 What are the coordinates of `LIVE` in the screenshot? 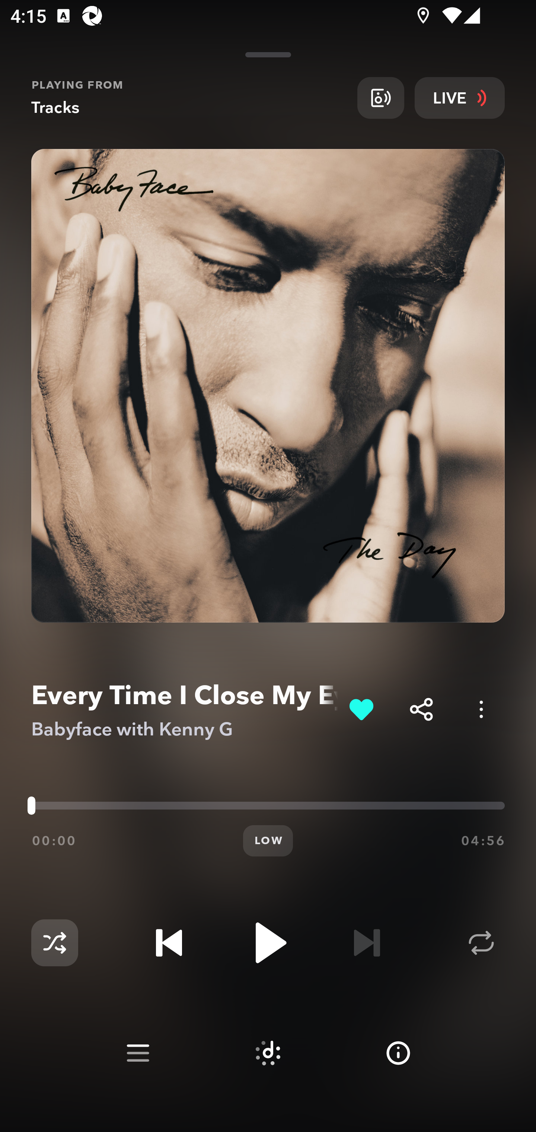 It's located at (460, 98).